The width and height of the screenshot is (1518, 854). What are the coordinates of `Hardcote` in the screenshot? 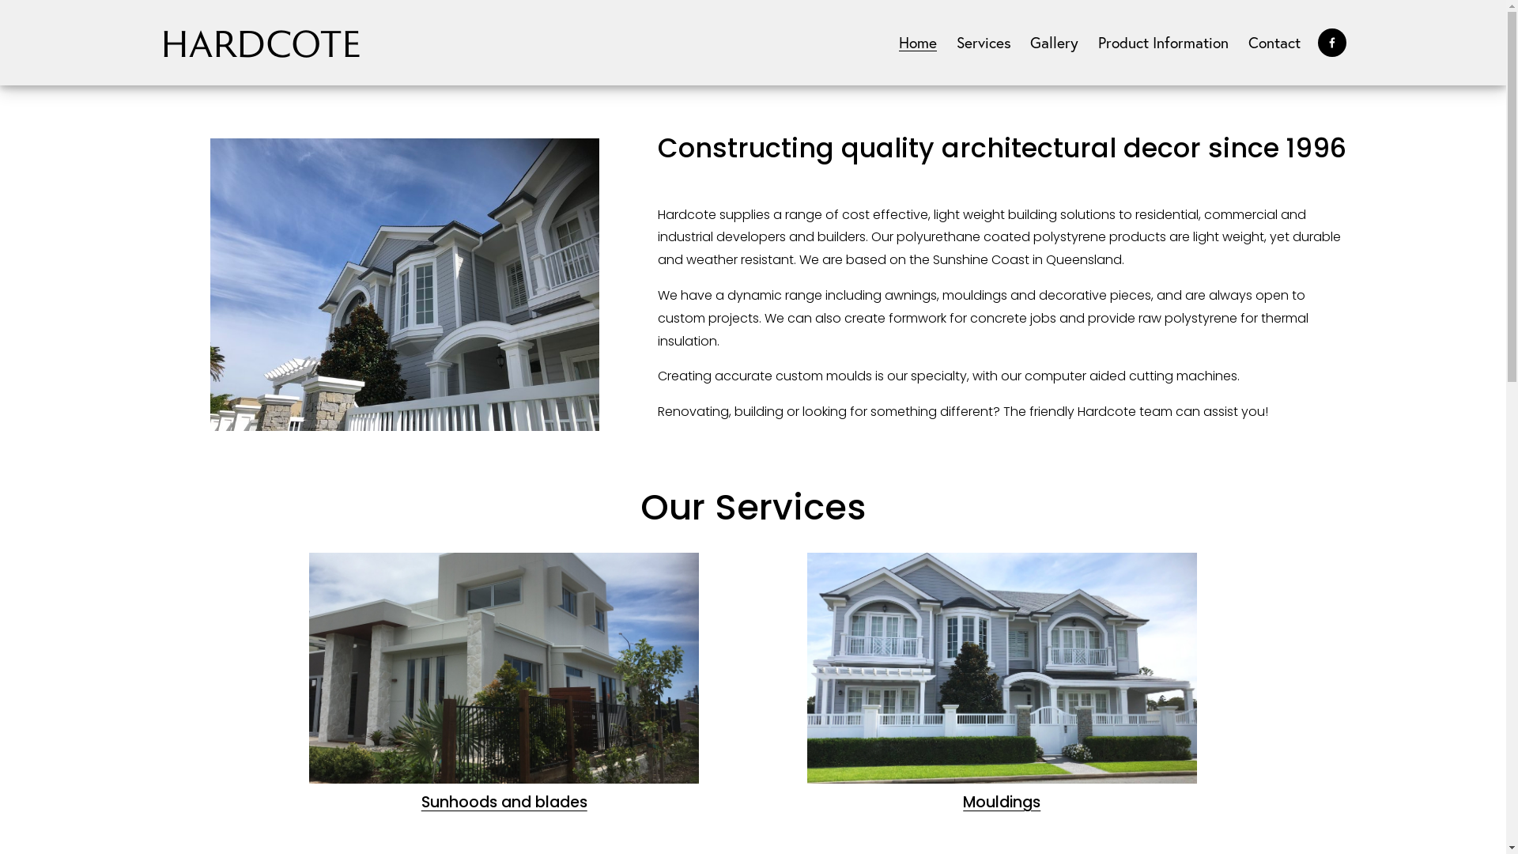 It's located at (260, 42).